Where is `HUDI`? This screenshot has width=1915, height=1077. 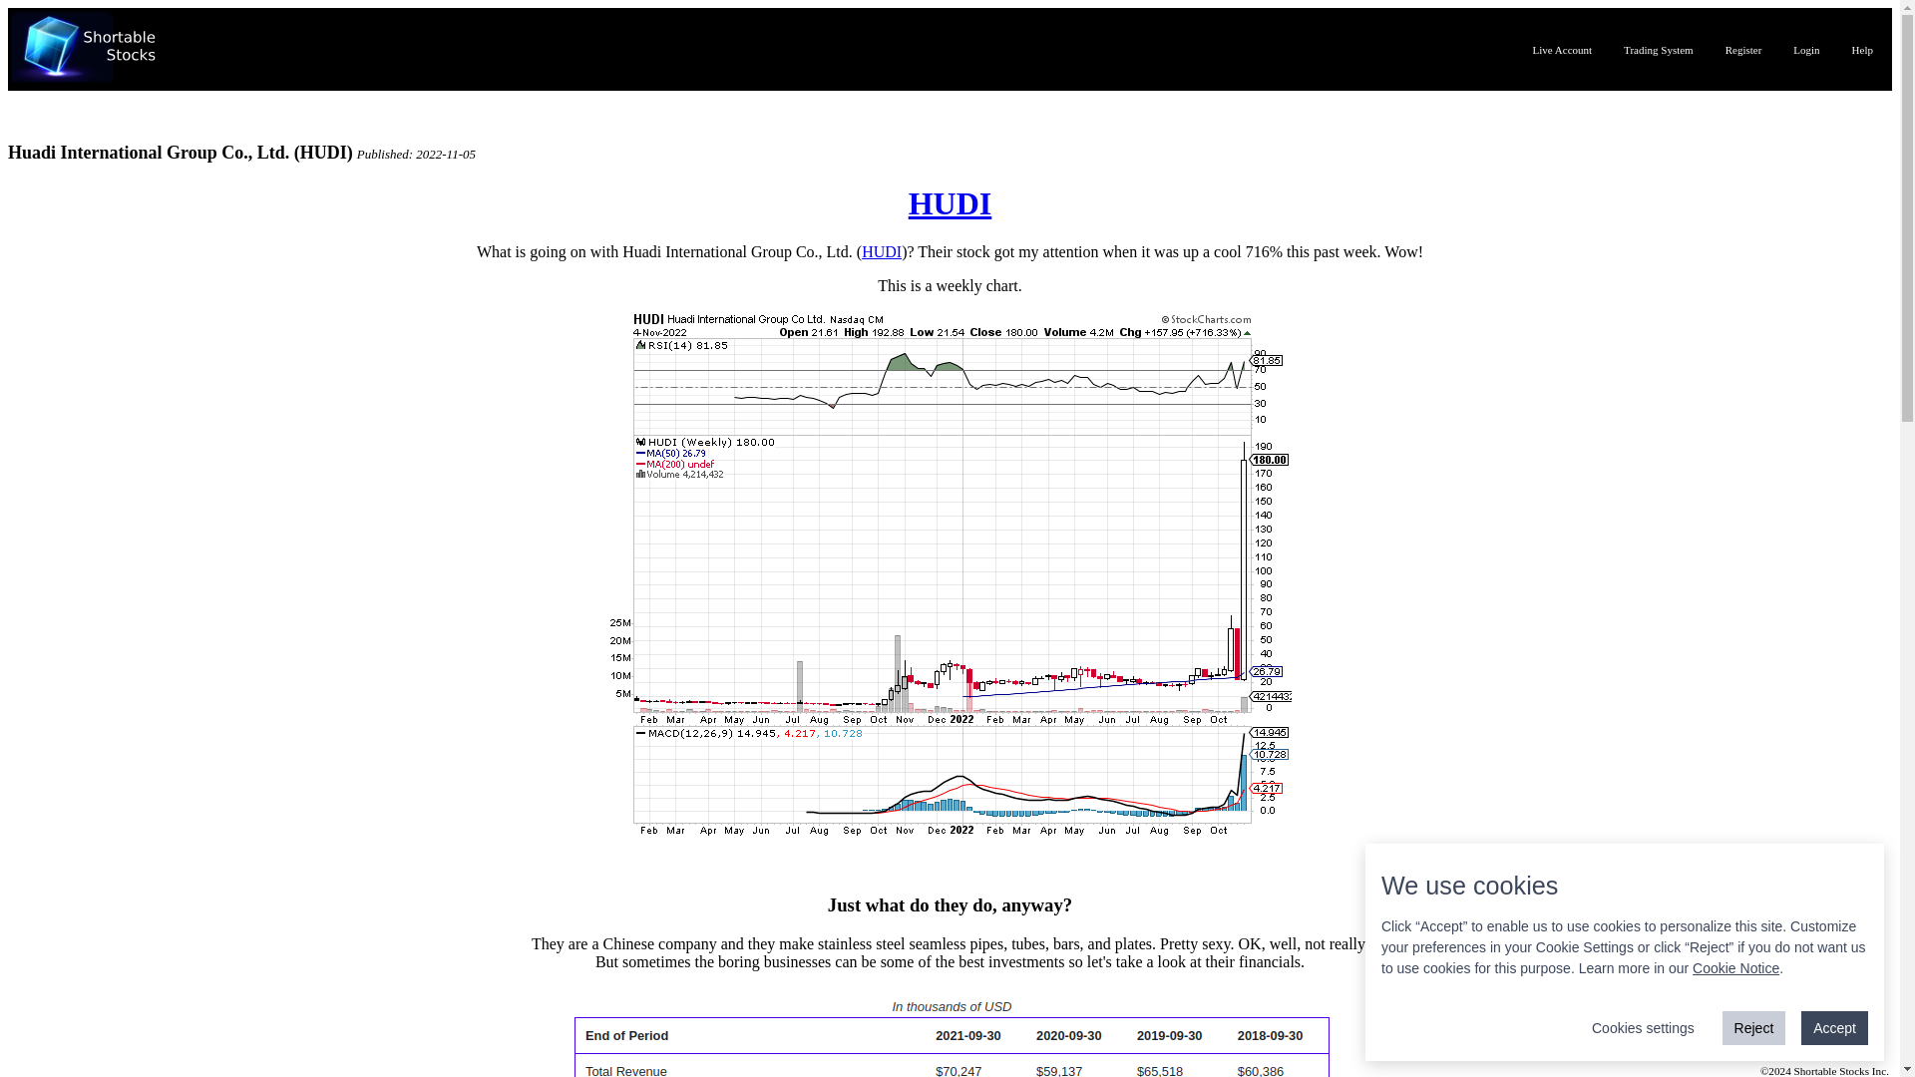
HUDI is located at coordinates (950, 203).